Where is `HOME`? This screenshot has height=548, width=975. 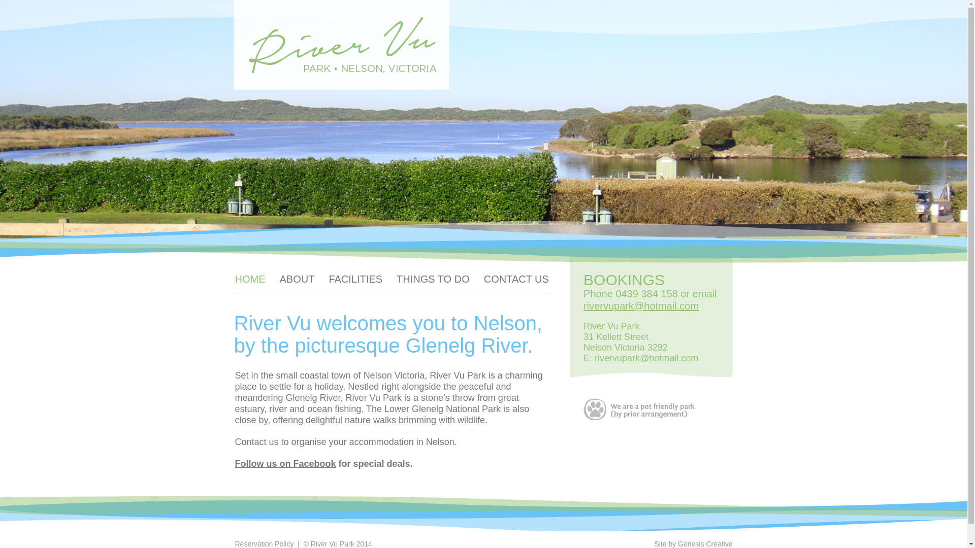 HOME is located at coordinates (250, 279).